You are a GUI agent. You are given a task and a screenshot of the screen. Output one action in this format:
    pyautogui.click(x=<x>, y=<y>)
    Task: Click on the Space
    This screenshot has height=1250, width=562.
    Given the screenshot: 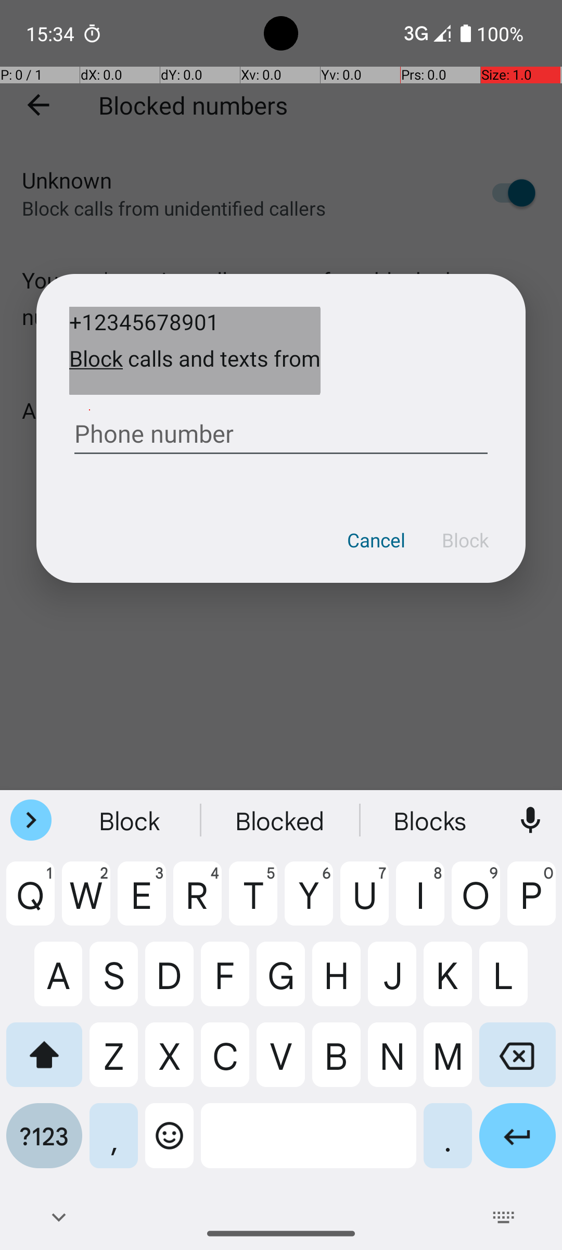 What is the action you would take?
    pyautogui.click(x=309, y=1144)
    